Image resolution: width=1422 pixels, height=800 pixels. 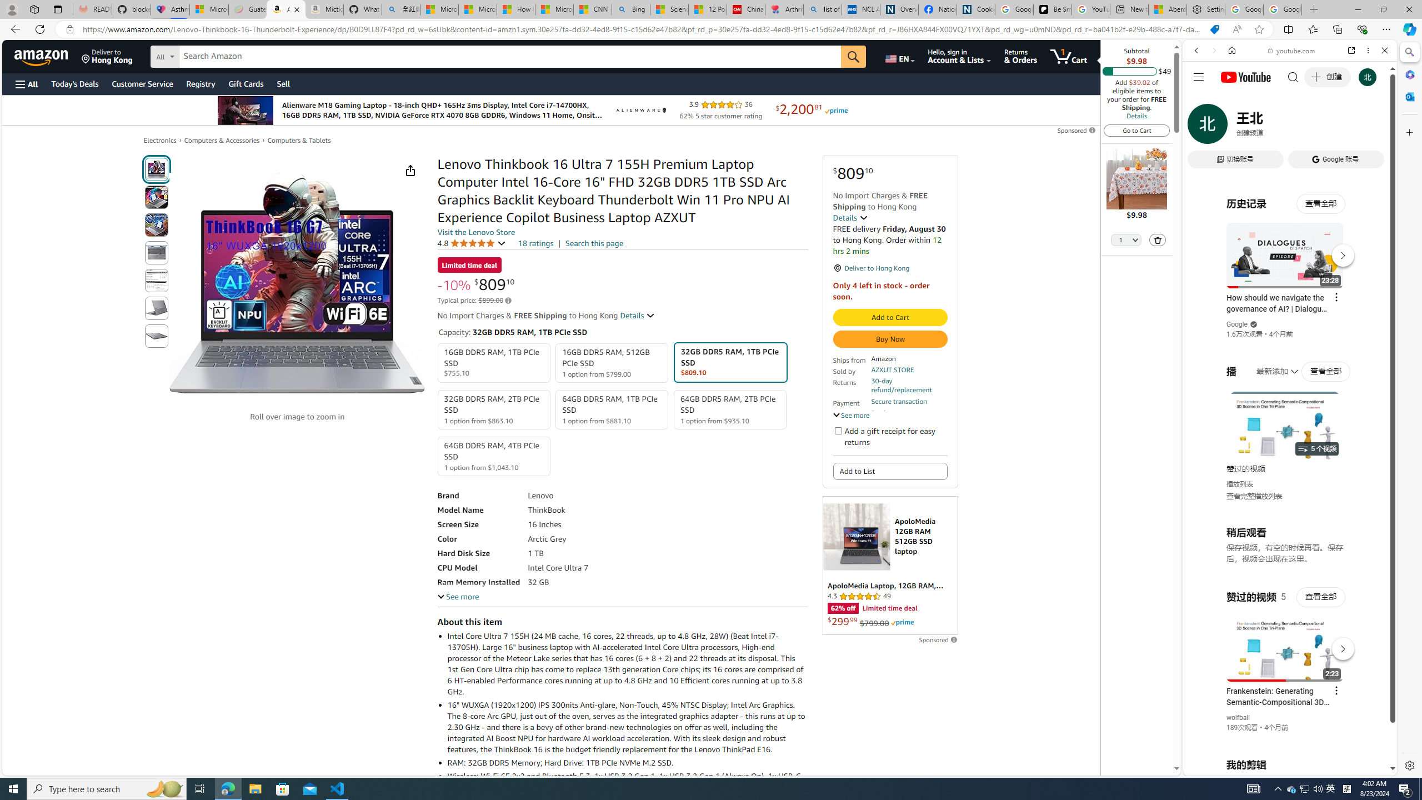 What do you see at coordinates (890, 566) in the screenshot?
I see `Sponsored ad` at bounding box center [890, 566].